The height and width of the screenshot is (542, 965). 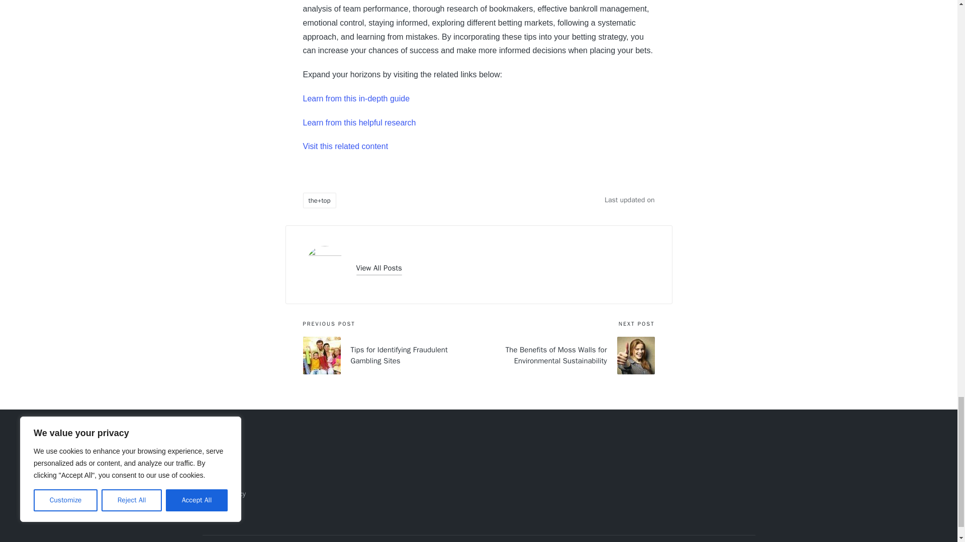 I want to click on Visit this related content, so click(x=345, y=146).